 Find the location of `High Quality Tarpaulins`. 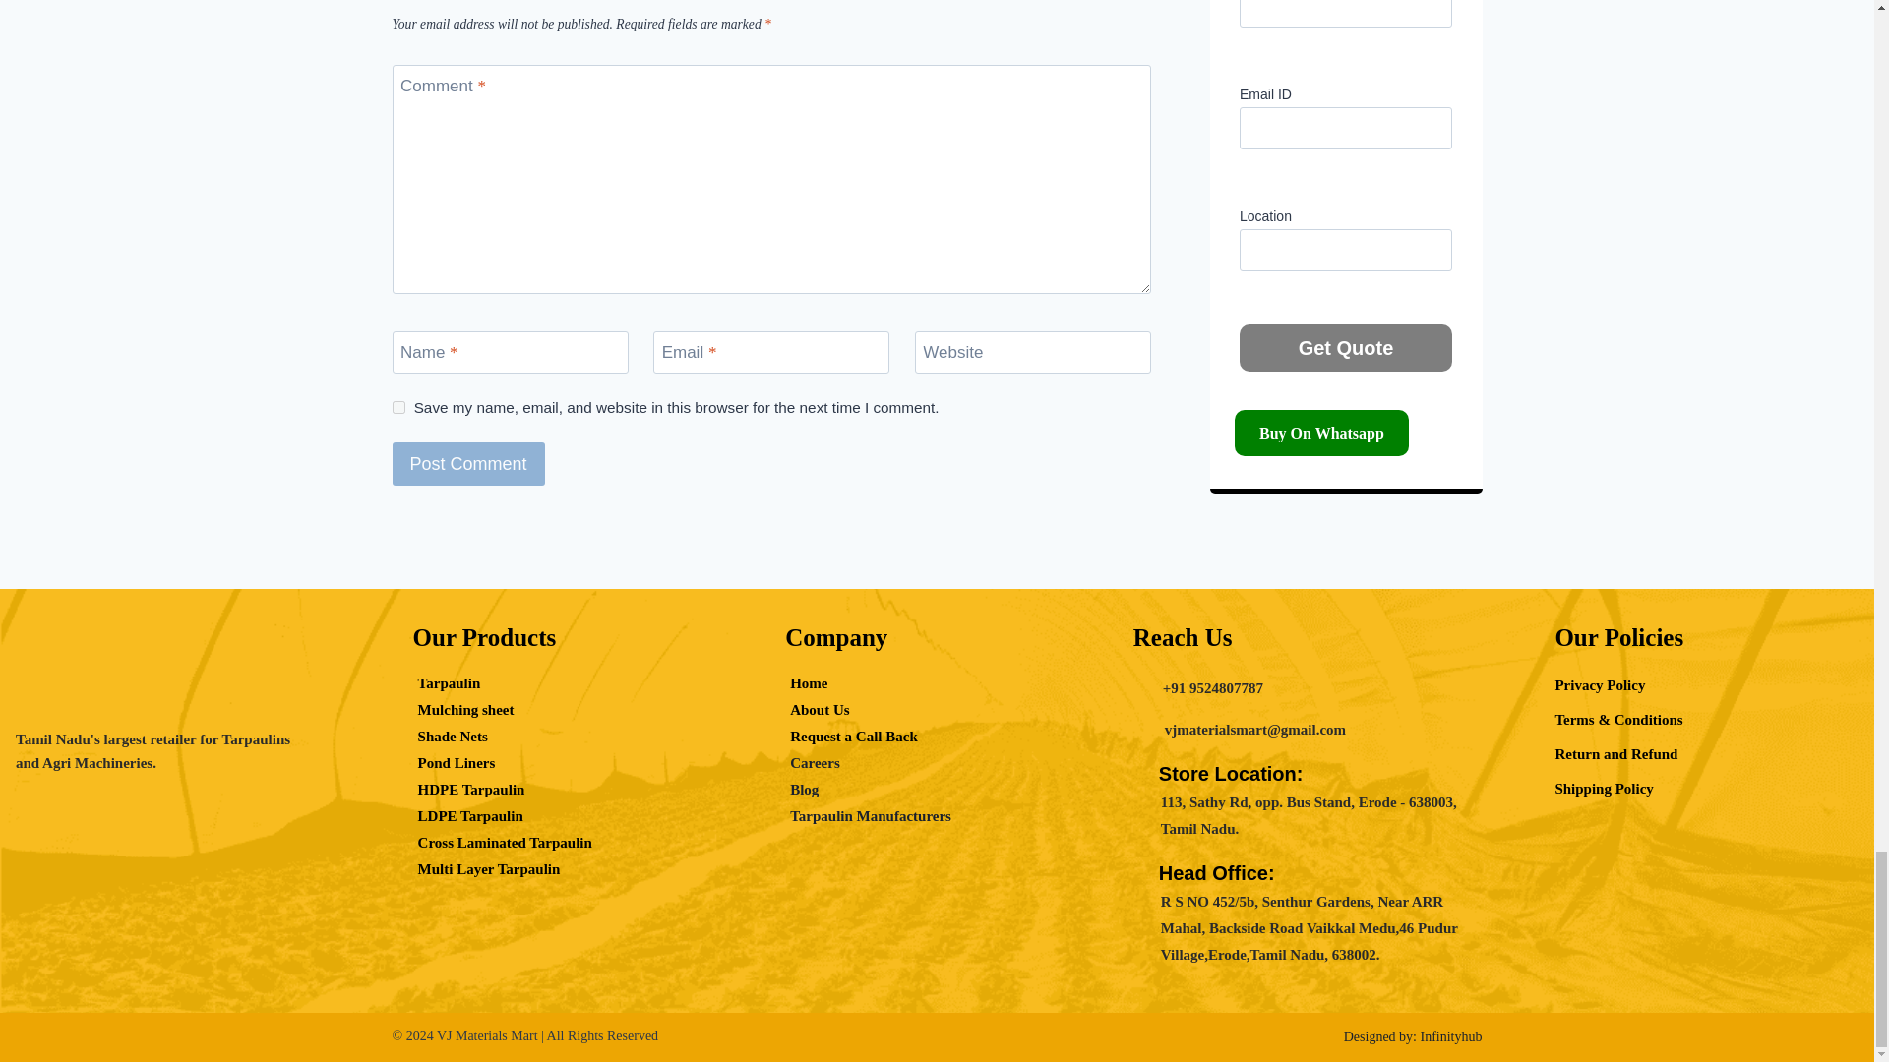

High Quality Tarpaulins is located at coordinates (165, 680).